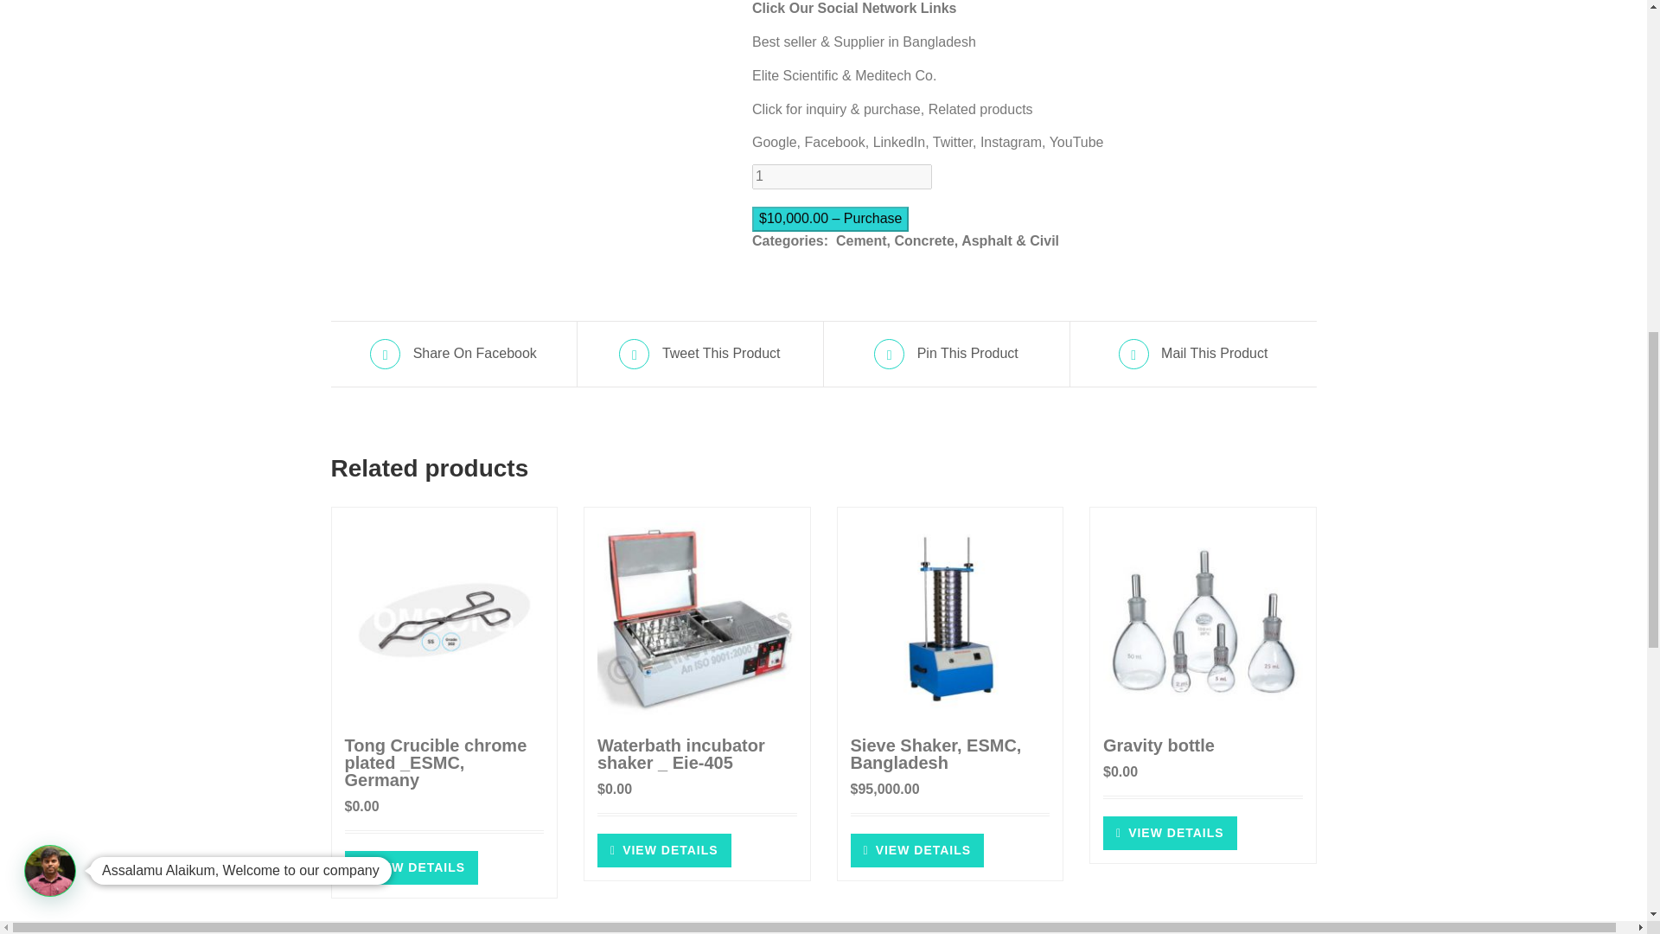 The image size is (1660, 934). Describe the element at coordinates (899, 142) in the screenshot. I see `LinkedIn` at that location.